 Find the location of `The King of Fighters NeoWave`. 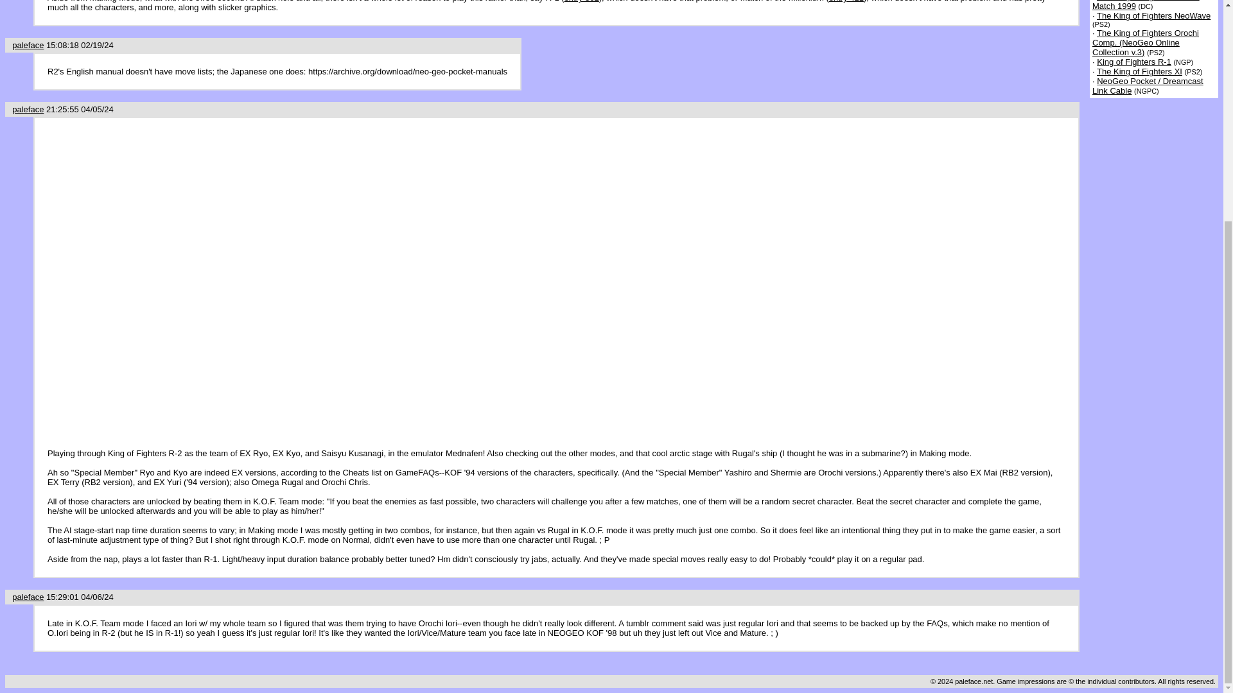

The King of Fighters NeoWave is located at coordinates (1153, 15).